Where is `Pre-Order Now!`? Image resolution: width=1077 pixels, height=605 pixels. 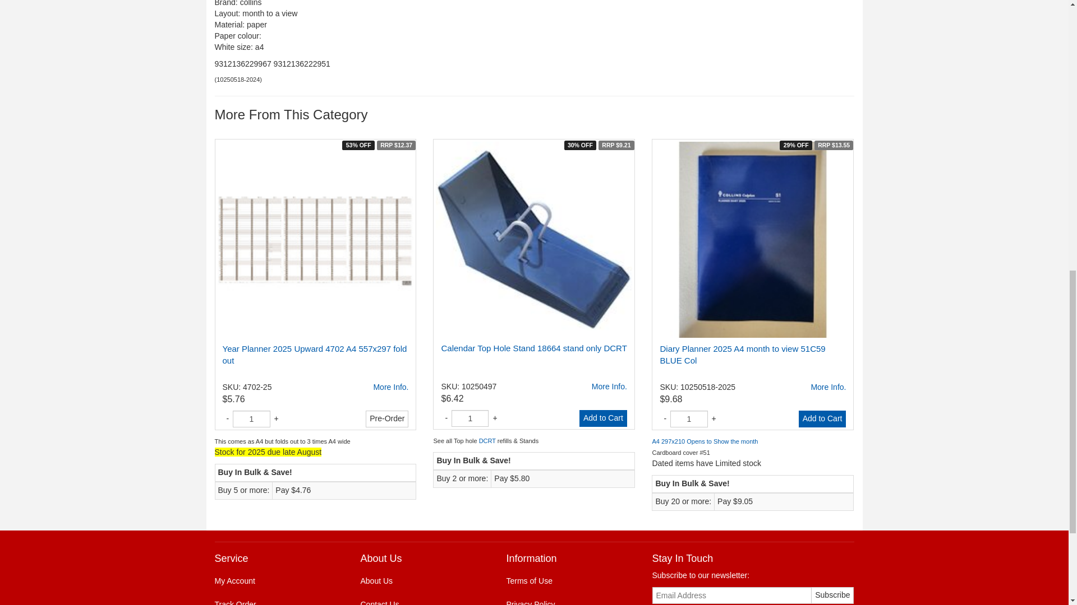
Pre-Order Now! is located at coordinates (387, 419).